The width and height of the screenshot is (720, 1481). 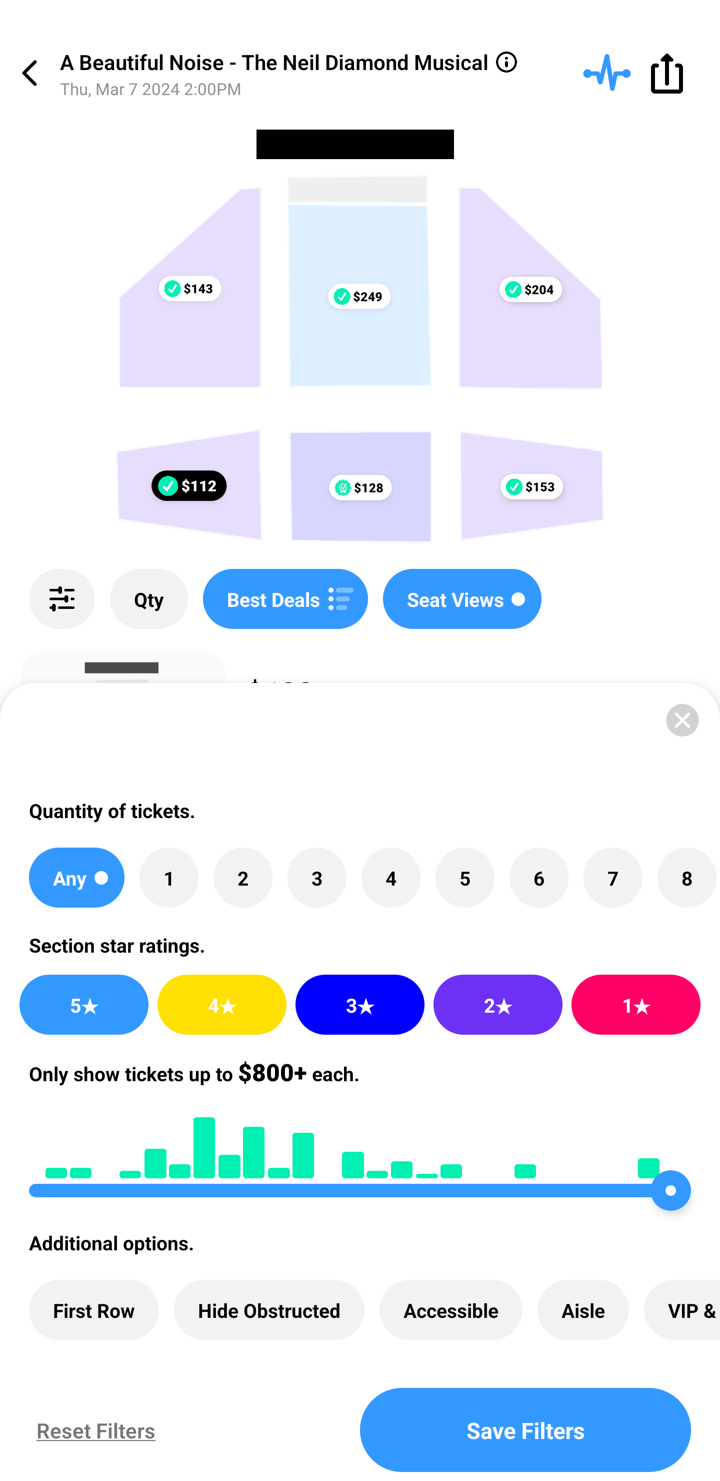 I want to click on 2, so click(x=243, y=878).